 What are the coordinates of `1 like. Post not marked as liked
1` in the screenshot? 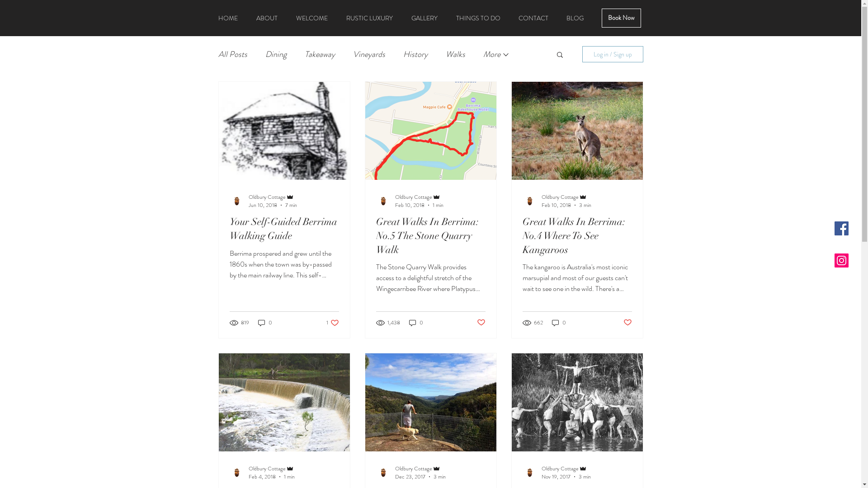 It's located at (333, 323).